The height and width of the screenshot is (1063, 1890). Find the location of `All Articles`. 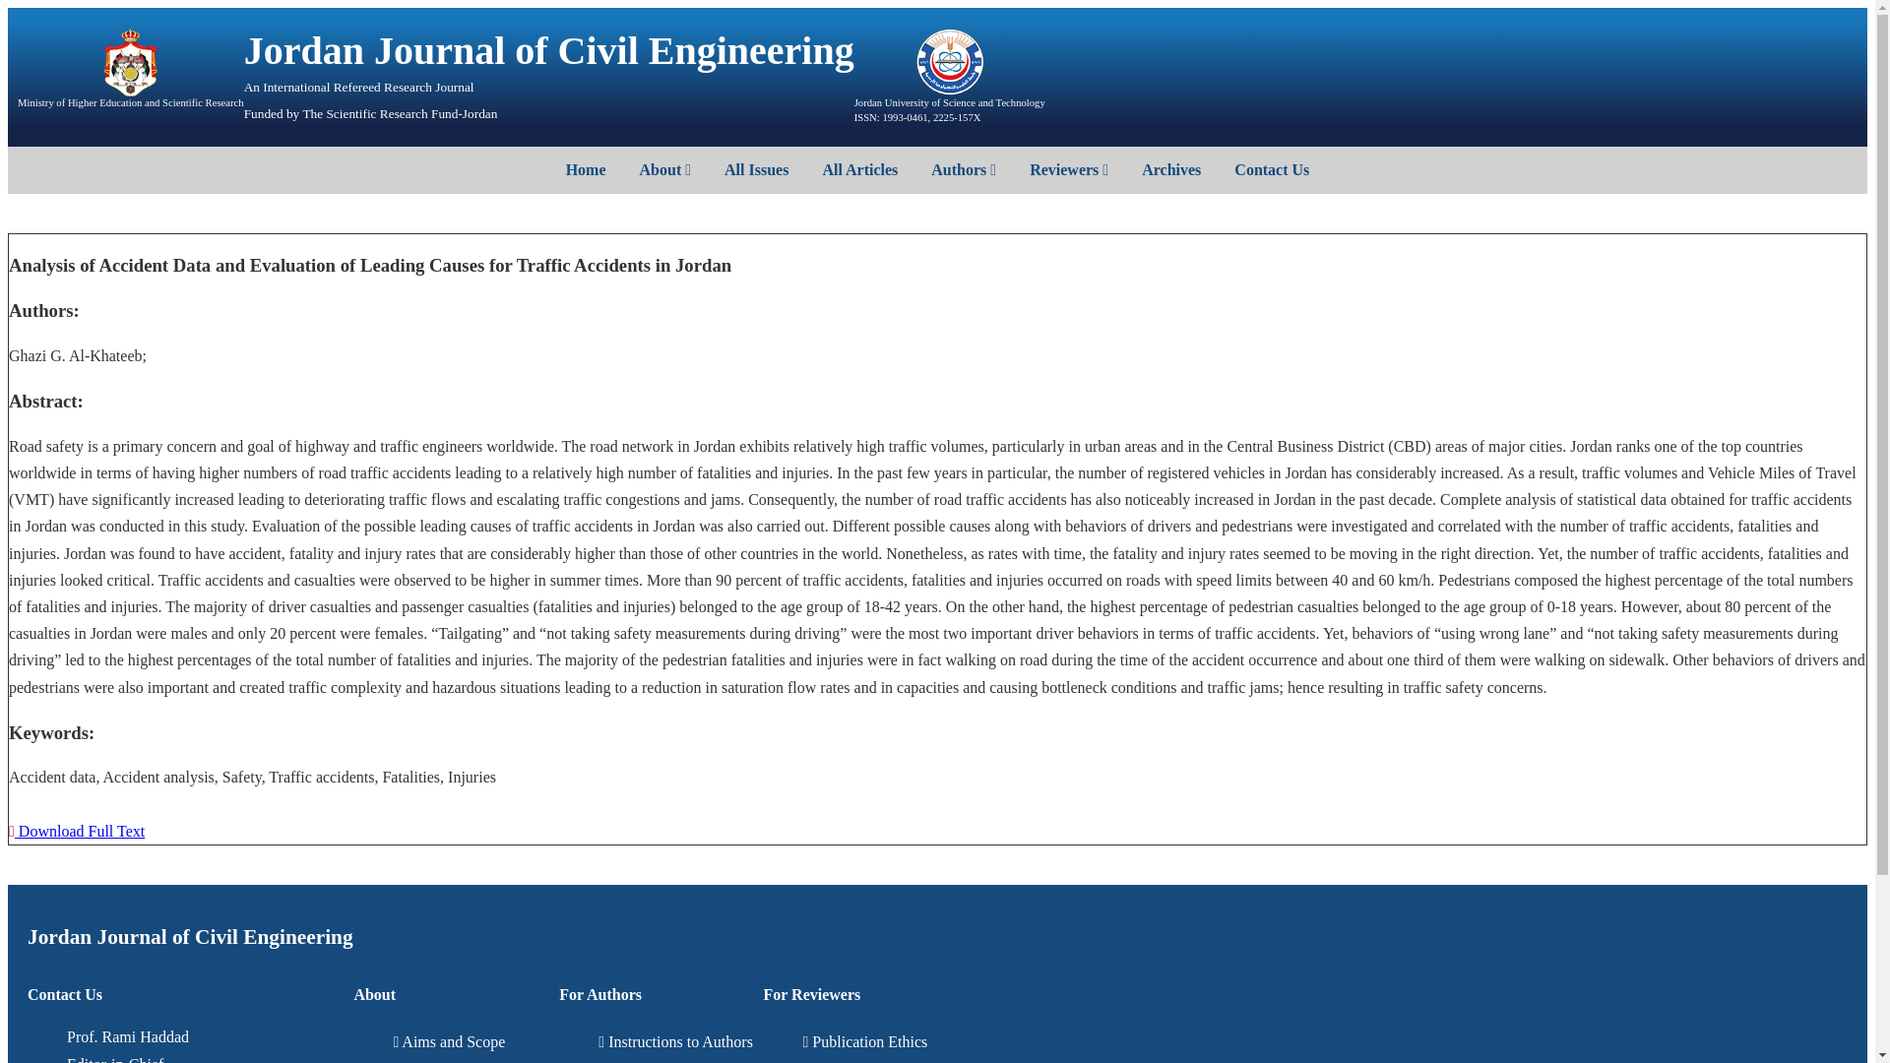

All Articles is located at coordinates (859, 169).